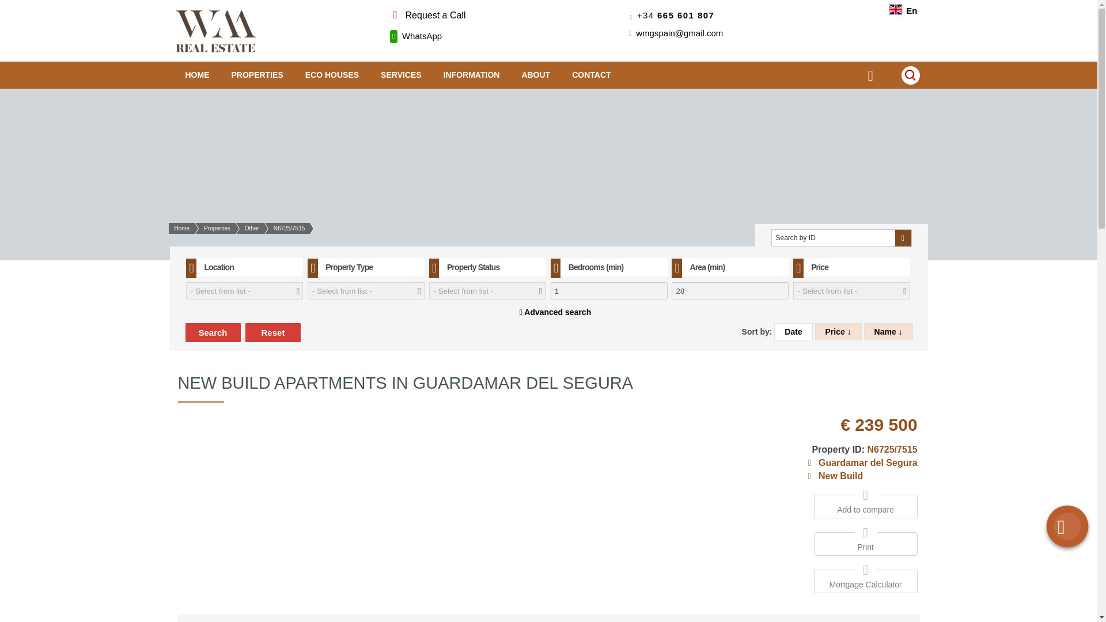  I want to click on 28, so click(729, 290).